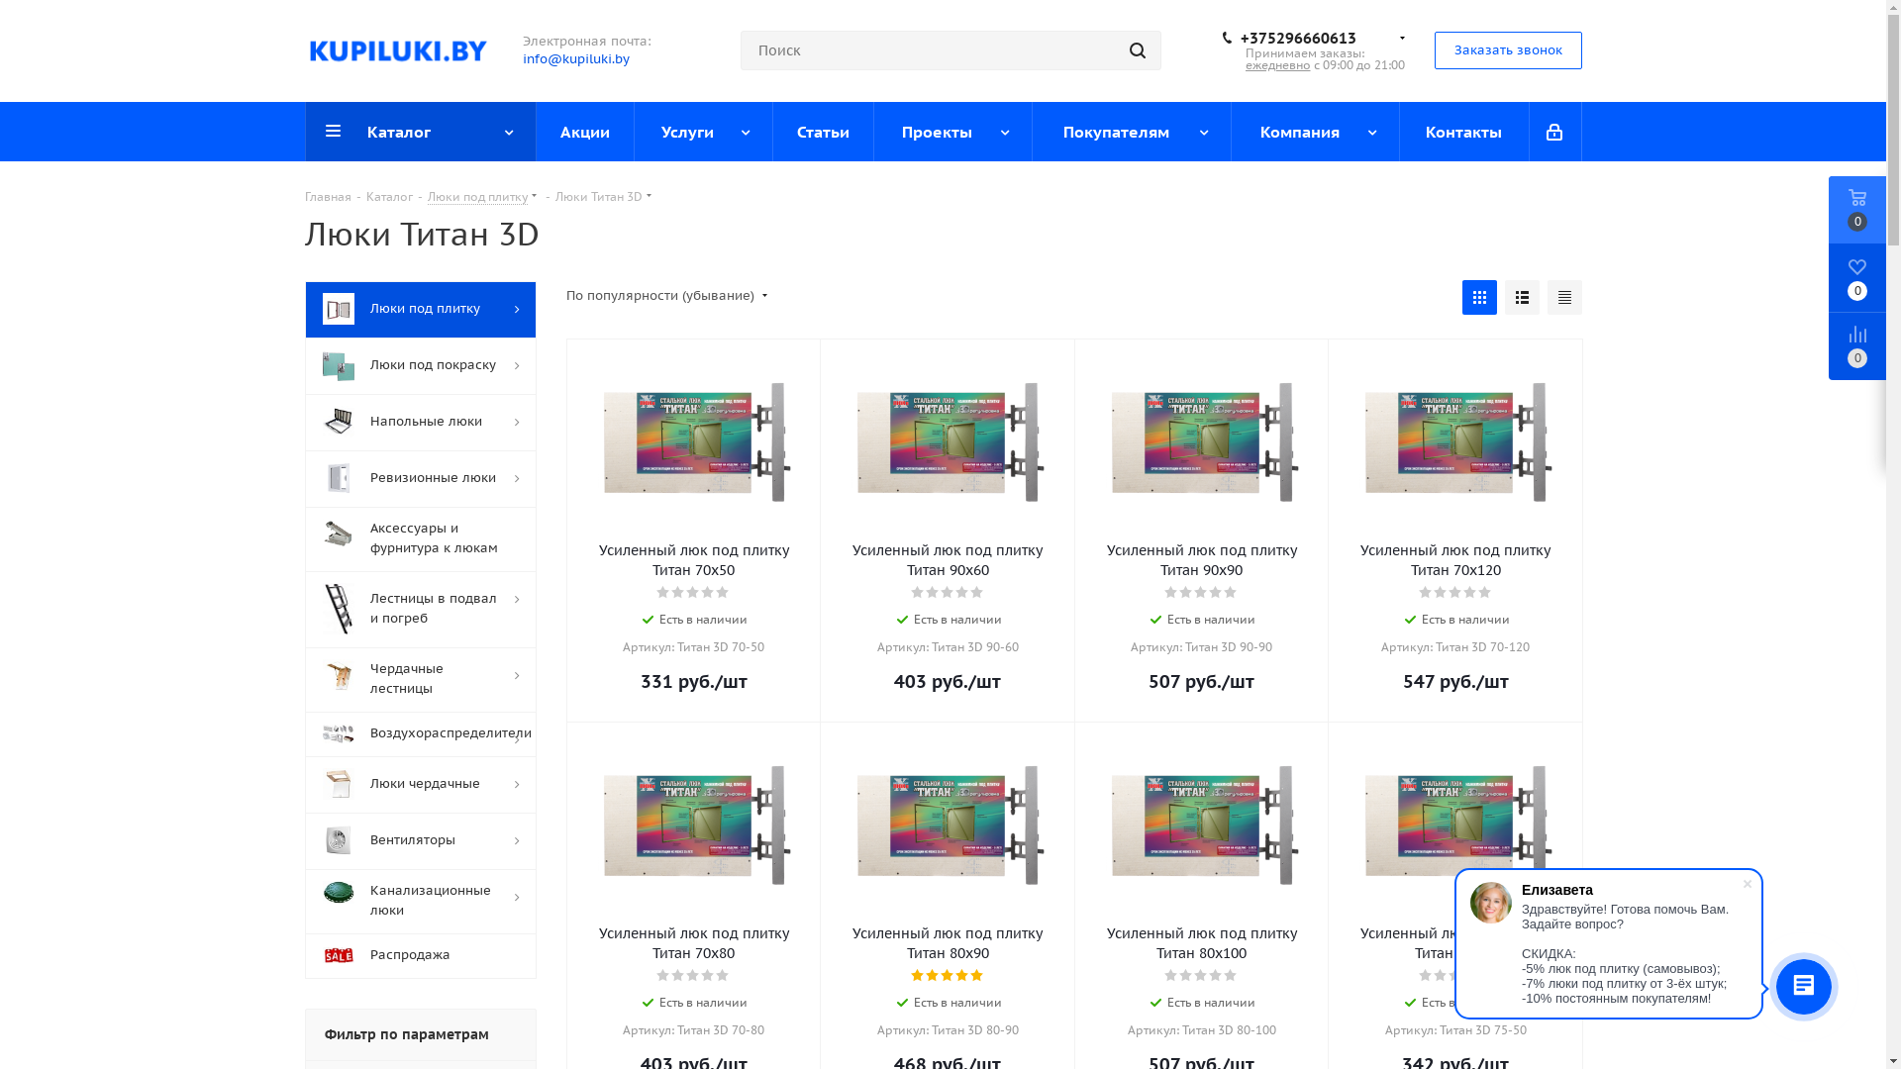 Image resolution: width=1901 pixels, height=1069 pixels. What do you see at coordinates (1426, 976) in the screenshot?
I see `1` at bounding box center [1426, 976].